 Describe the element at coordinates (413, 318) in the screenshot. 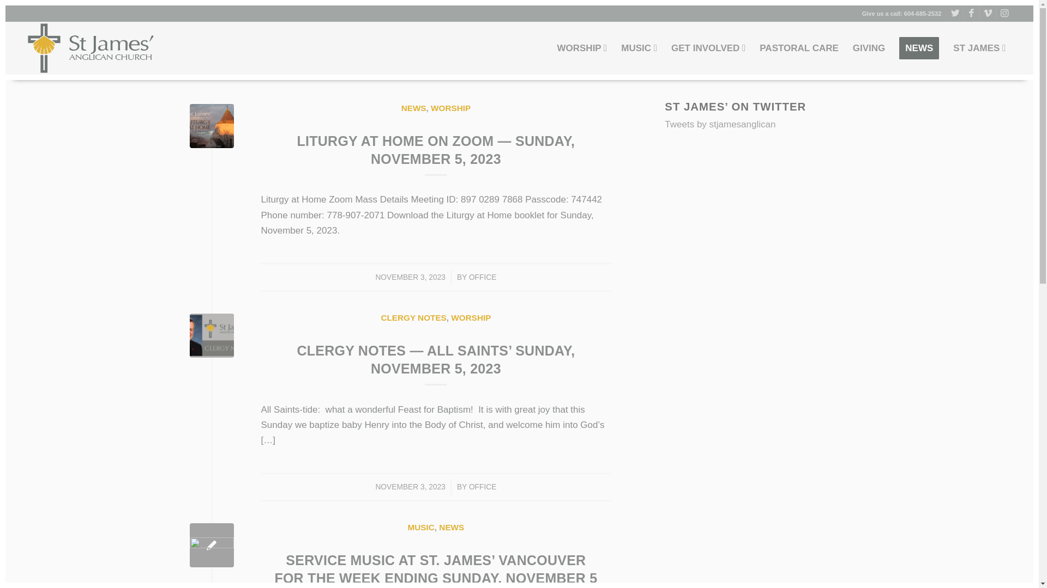

I see `CLERGY NOTES` at that location.